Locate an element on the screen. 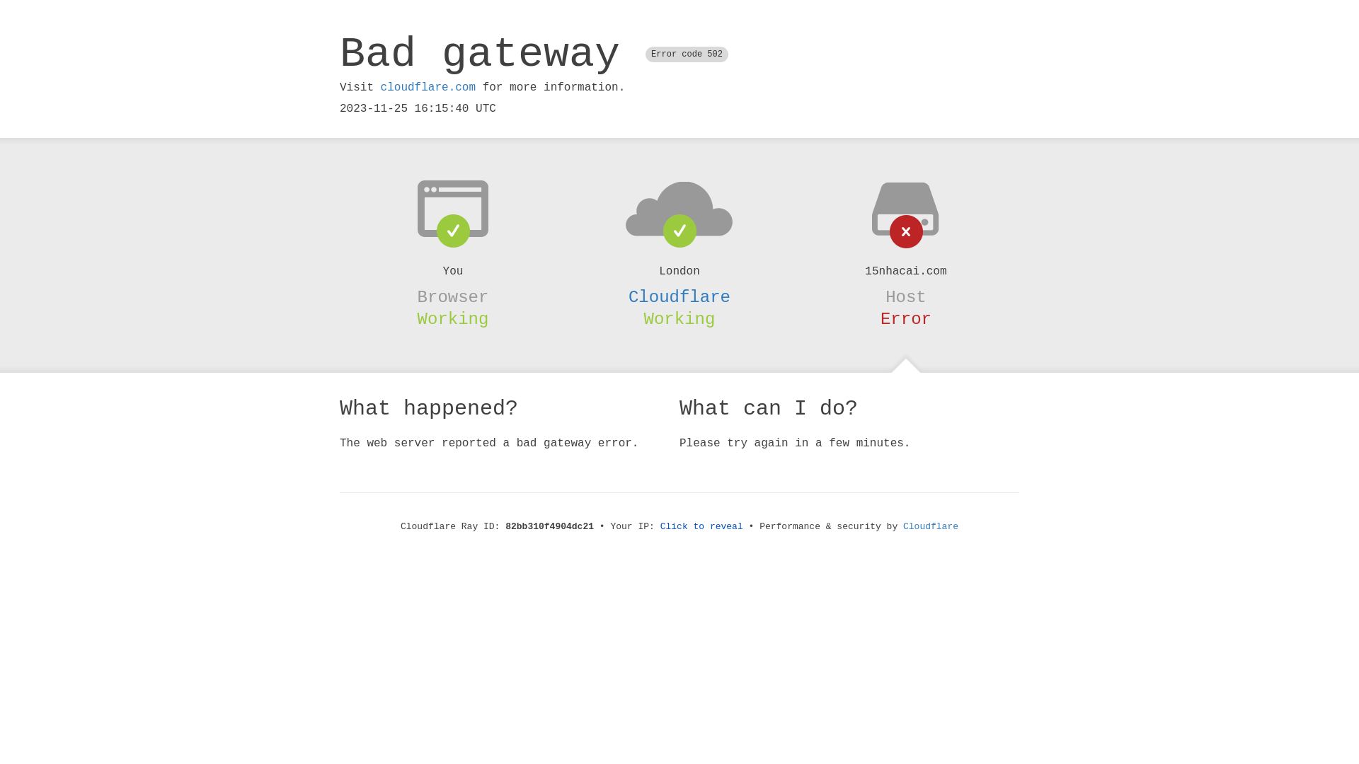 This screenshot has width=1359, height=764. cloudflare.com is located at coordinates (428, 88).